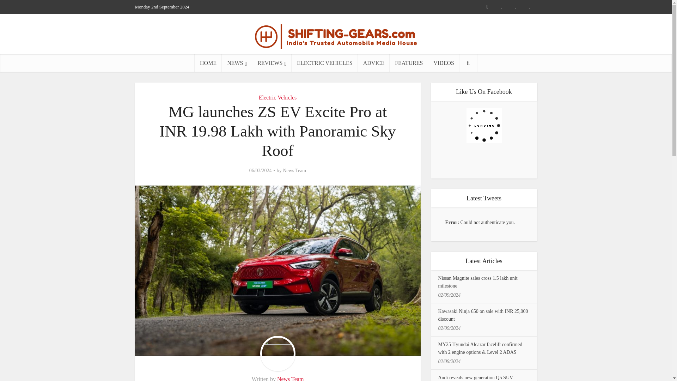 The height and width of the screenshot is (381, 677). Describe the element at coordinates (278, 97) in the screenshot. I see `Electric Vehicles` at that location.